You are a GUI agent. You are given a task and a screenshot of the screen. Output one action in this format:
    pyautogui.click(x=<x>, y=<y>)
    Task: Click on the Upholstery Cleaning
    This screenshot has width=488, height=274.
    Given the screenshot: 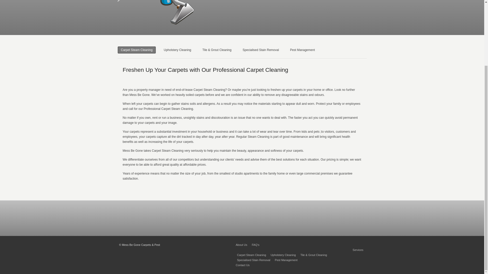 What is the action you would take?
    pyautogui.click(x=283, y=255)
    